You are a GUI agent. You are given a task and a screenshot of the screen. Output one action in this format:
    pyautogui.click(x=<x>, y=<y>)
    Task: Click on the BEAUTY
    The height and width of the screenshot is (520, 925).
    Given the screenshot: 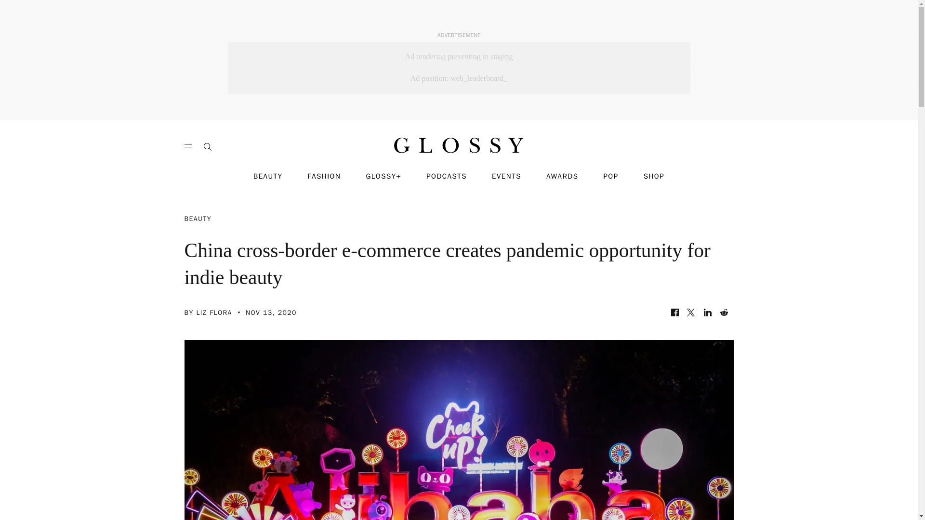 What is the action you would take?
    pyautogui.click(x=268, y=176)
    